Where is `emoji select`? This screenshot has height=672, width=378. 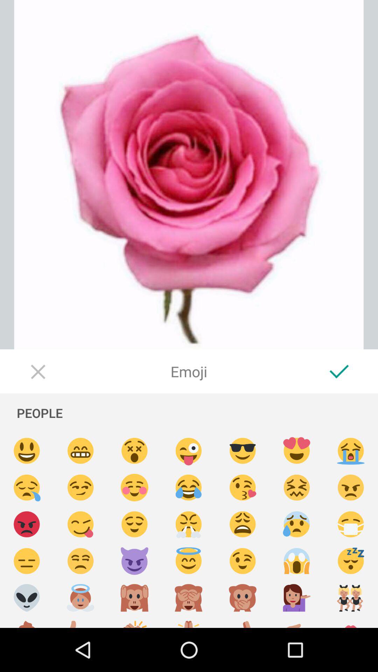
emoji select is located at coordinates (351, 524).